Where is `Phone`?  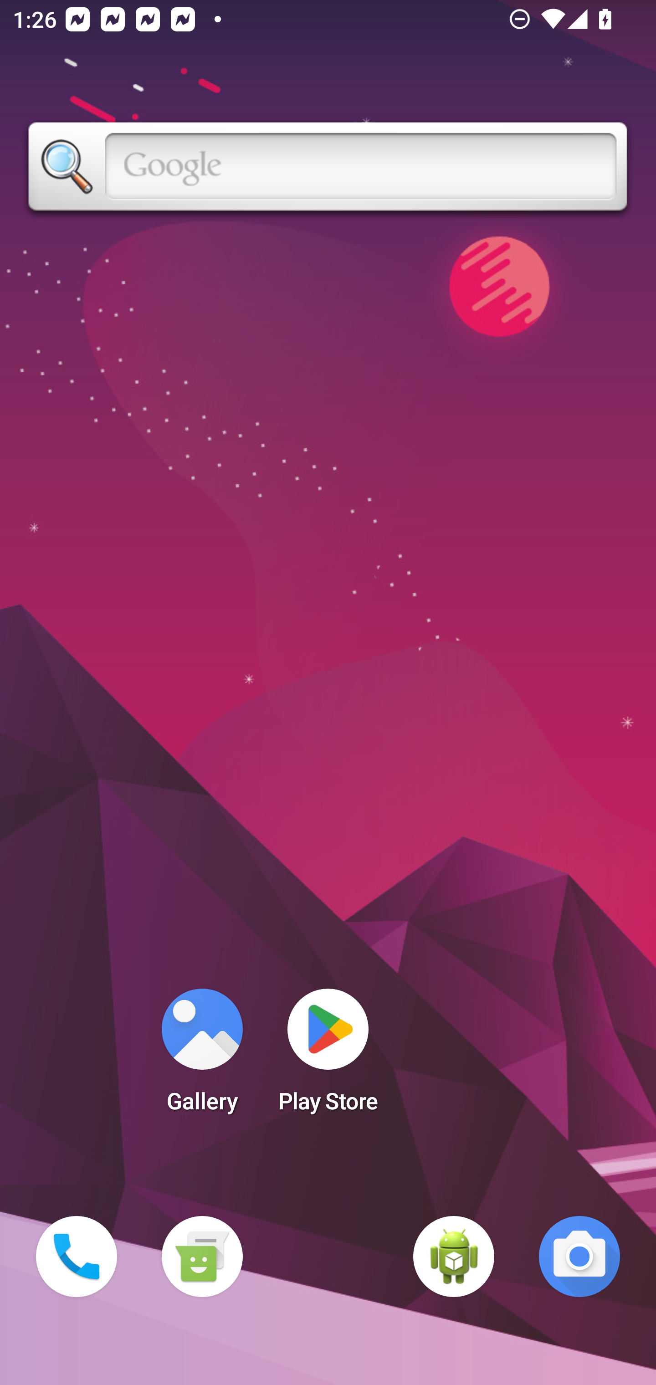
Phone is located at coordinates (77, 1257).